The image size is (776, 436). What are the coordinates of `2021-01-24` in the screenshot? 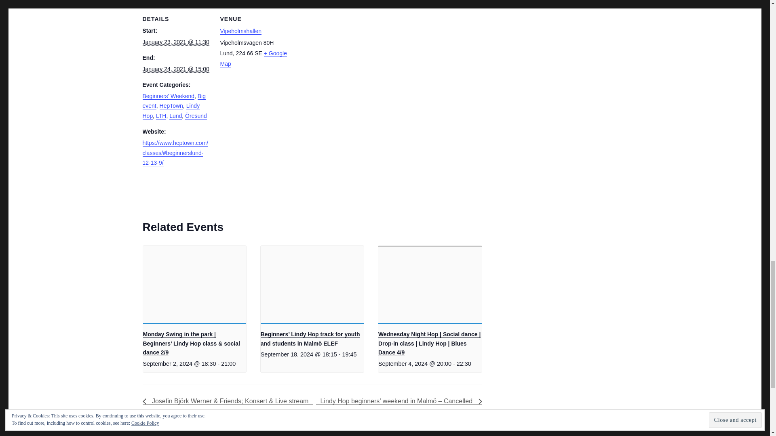 It's located at (175, 69).